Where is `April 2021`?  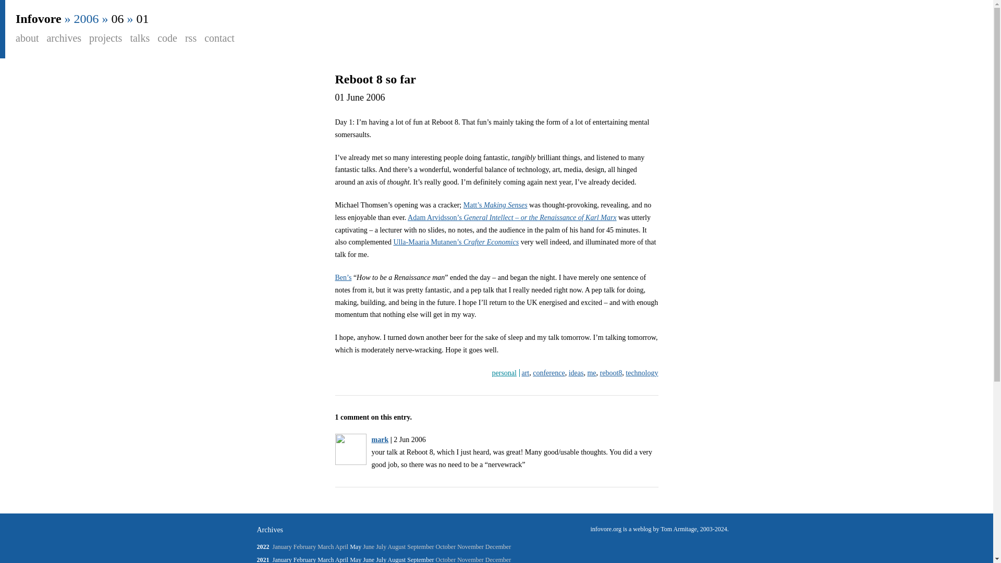 April 2021 is located at coordinates (342, 560).